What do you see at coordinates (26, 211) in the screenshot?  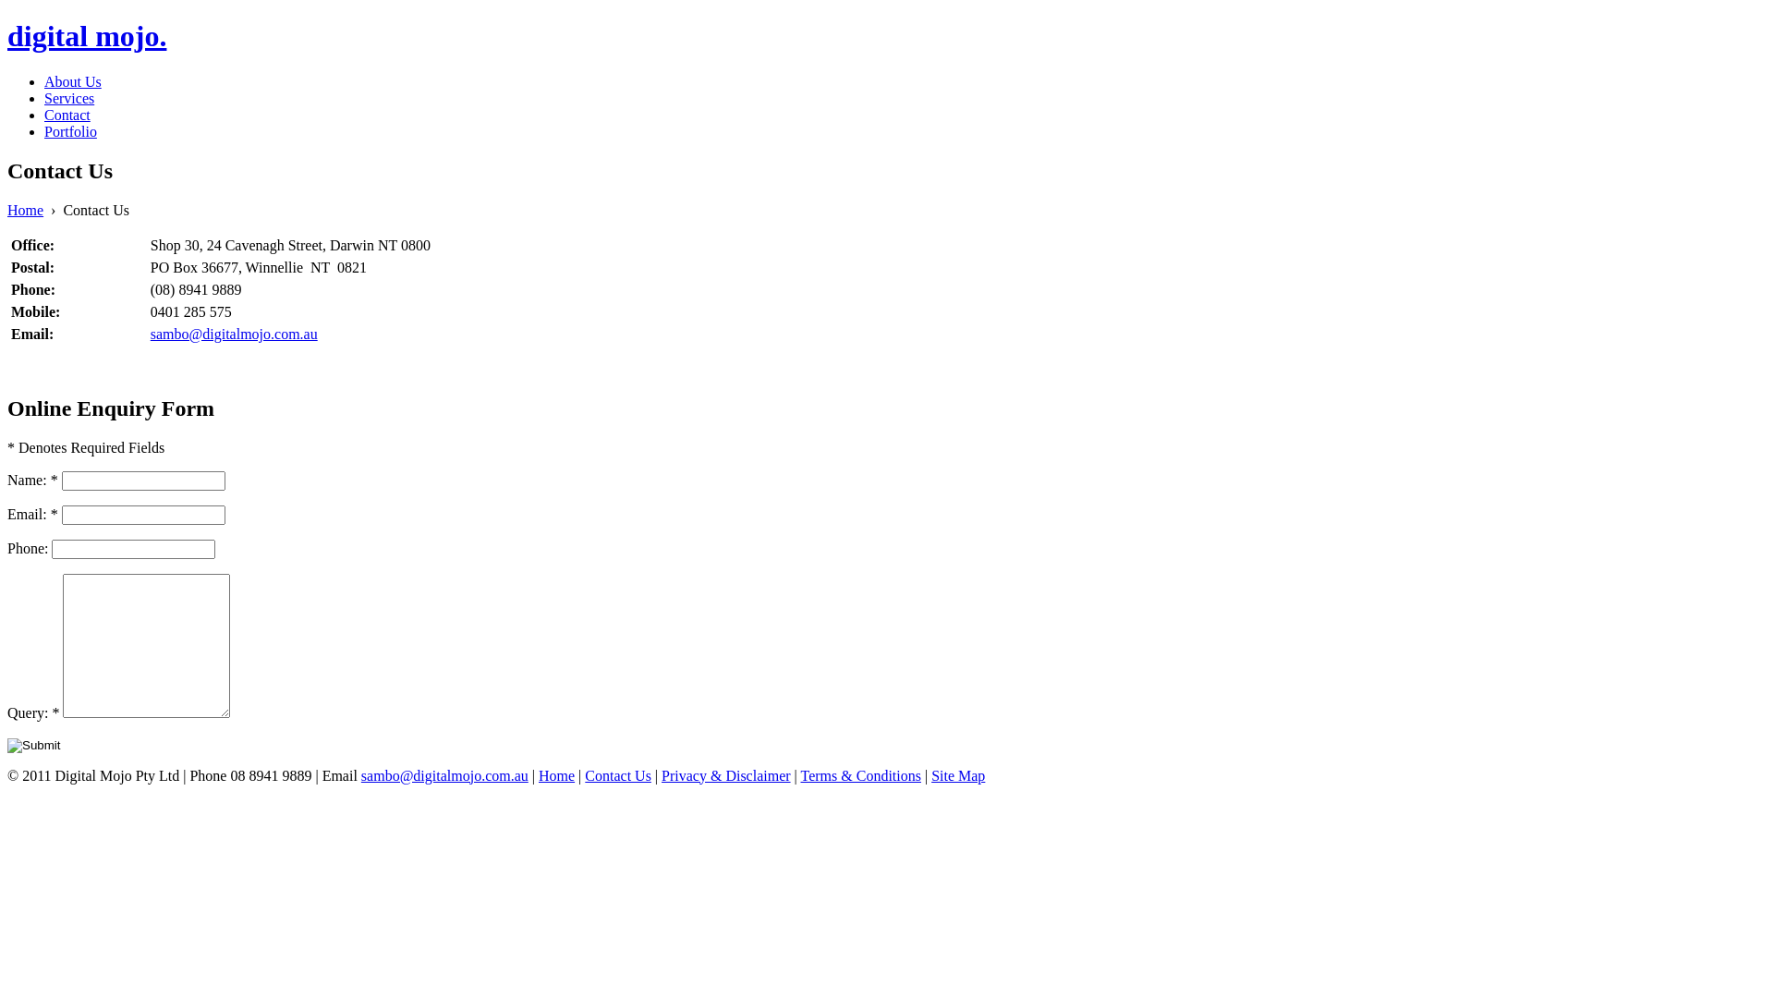 I see `Home` at bounding box center [26, 211].